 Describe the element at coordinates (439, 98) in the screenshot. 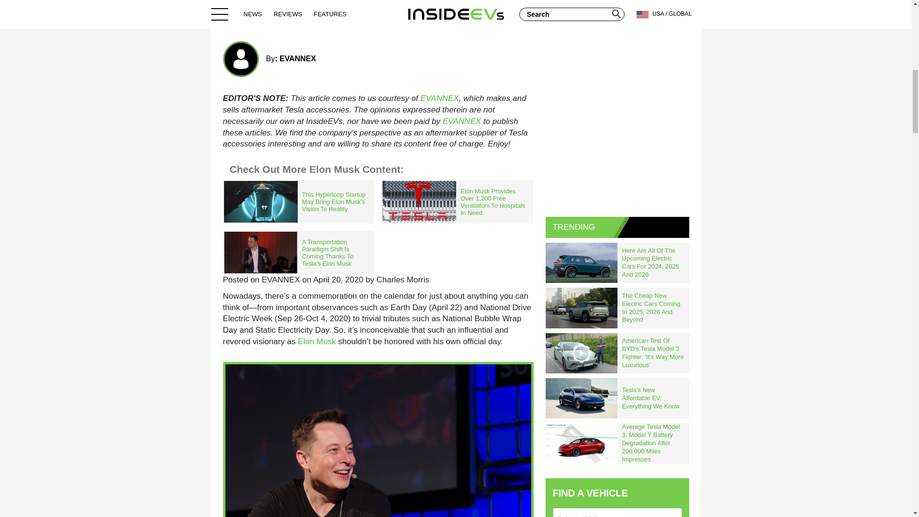

I see `EVANNEX` at that location.